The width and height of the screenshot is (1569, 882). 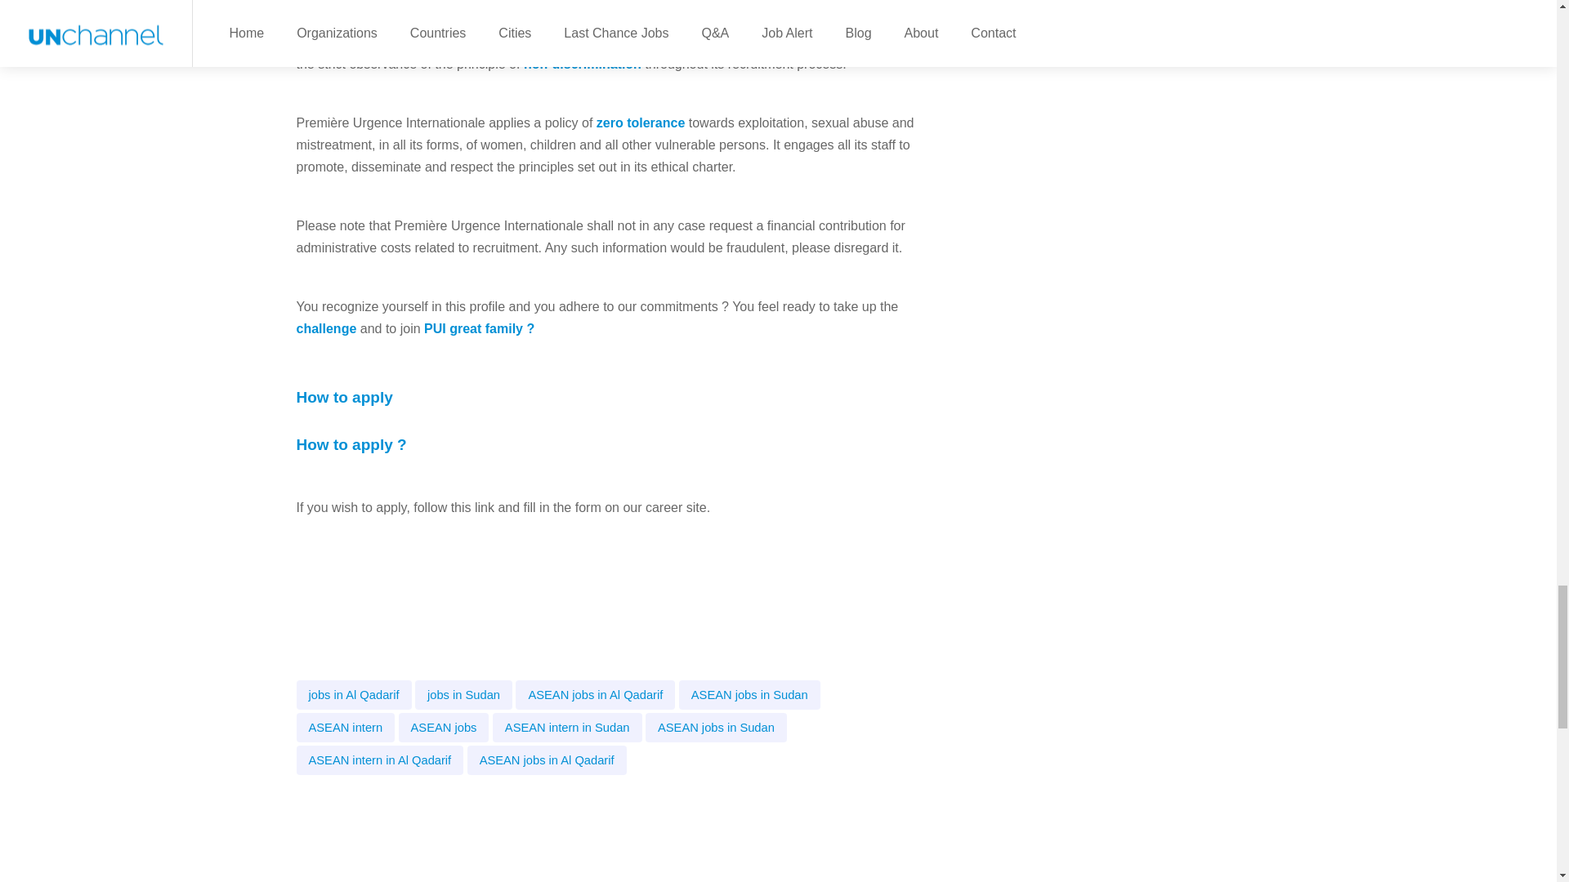 What do you see at coordinates (662, 42) in the screenshot?
I see `Humanitarian Action` at bounding box center [662, 42].